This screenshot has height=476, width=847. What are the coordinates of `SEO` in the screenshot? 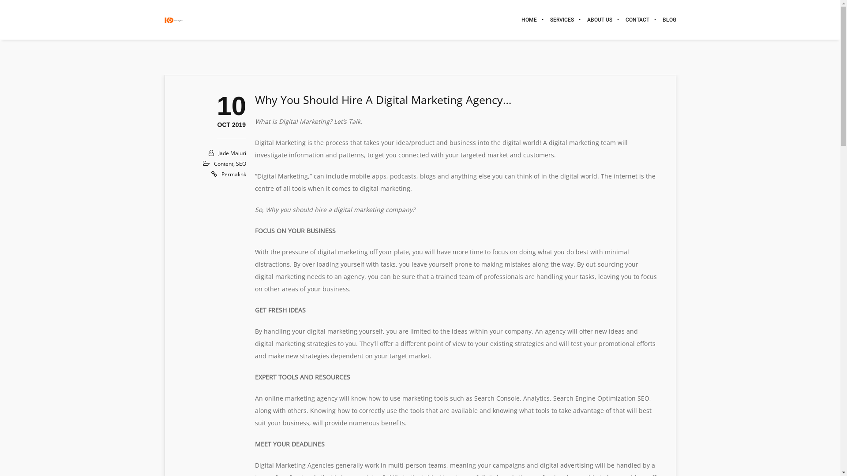 It's located at (241, 164).